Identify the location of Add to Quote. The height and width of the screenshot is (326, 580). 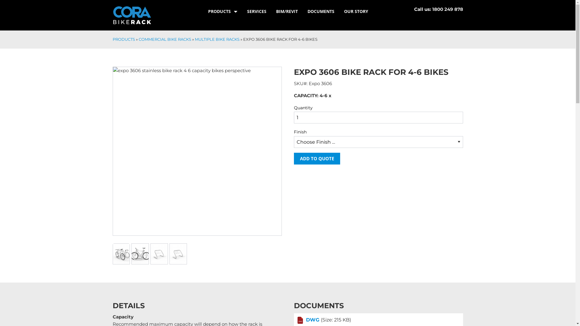
(317, 159).